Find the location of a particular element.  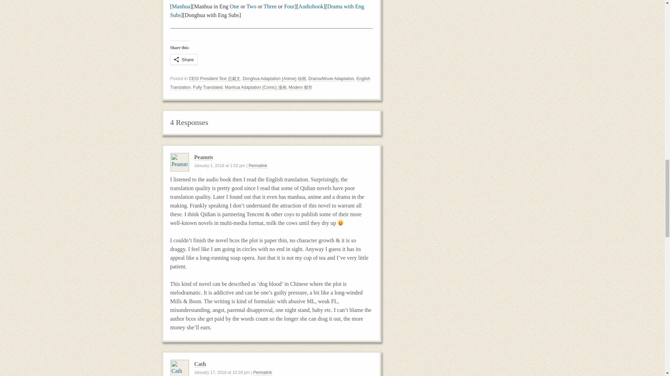

Two is located at coordinates (251, 6).